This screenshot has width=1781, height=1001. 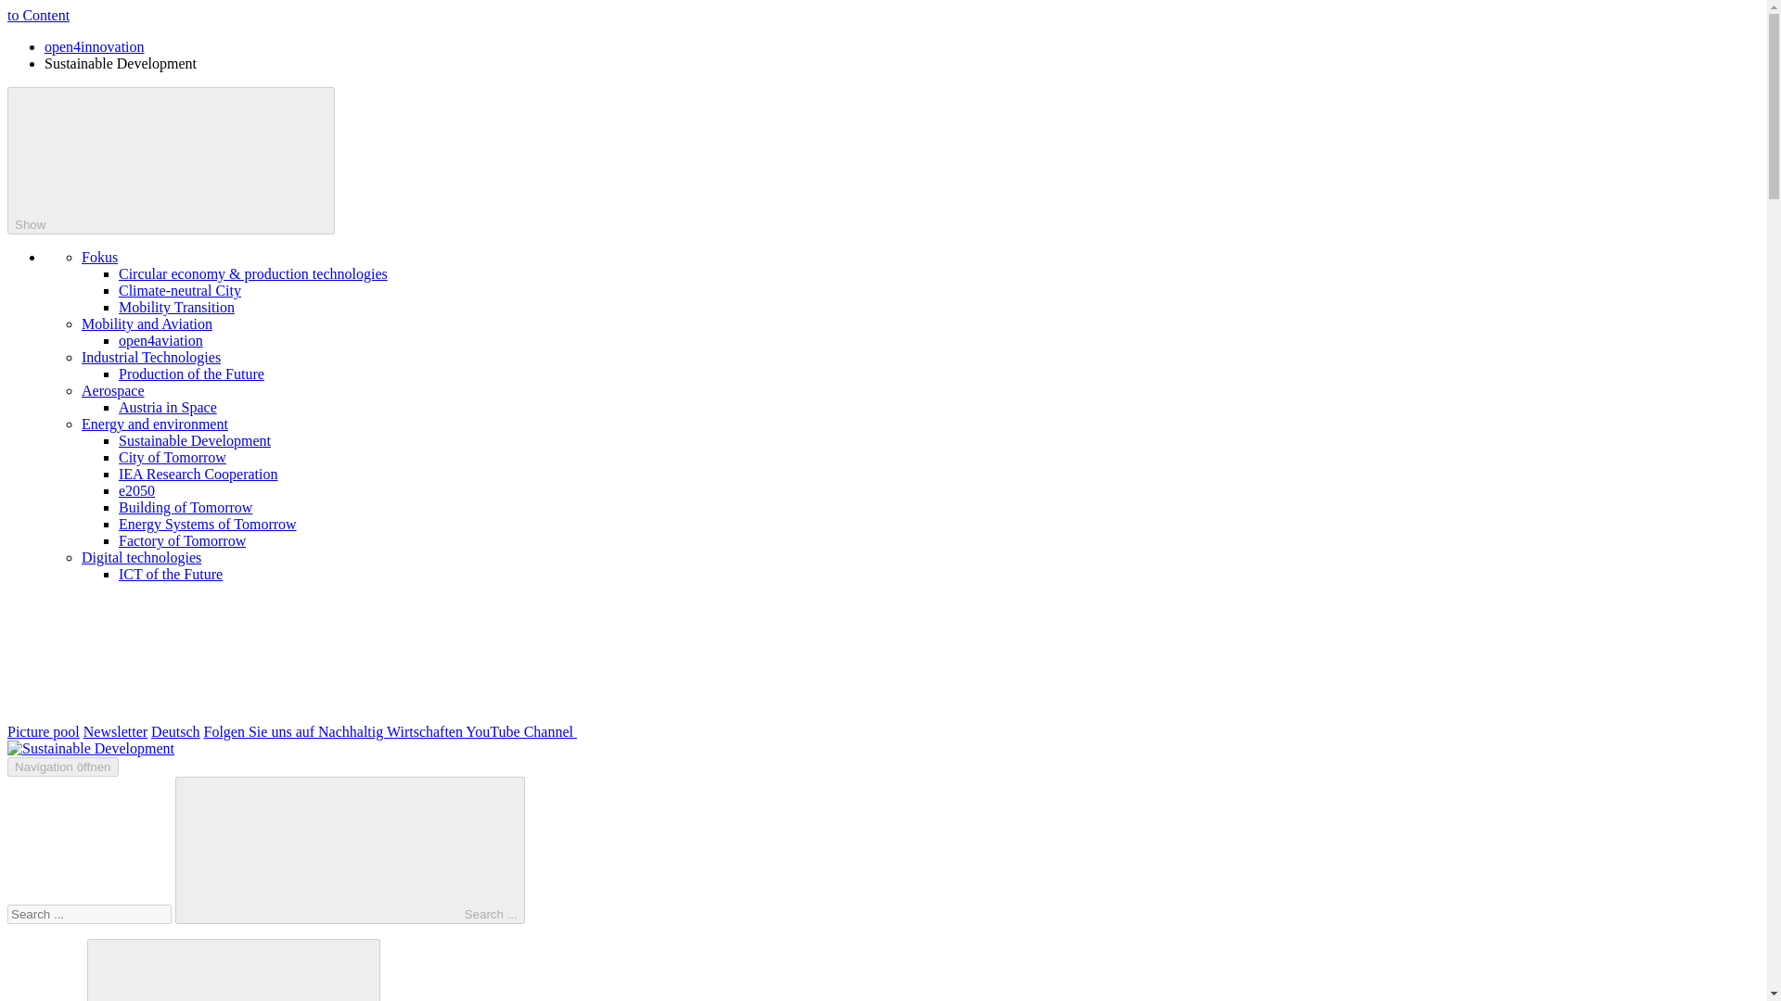 I want to click on e2050, so click(x=137, y=489).